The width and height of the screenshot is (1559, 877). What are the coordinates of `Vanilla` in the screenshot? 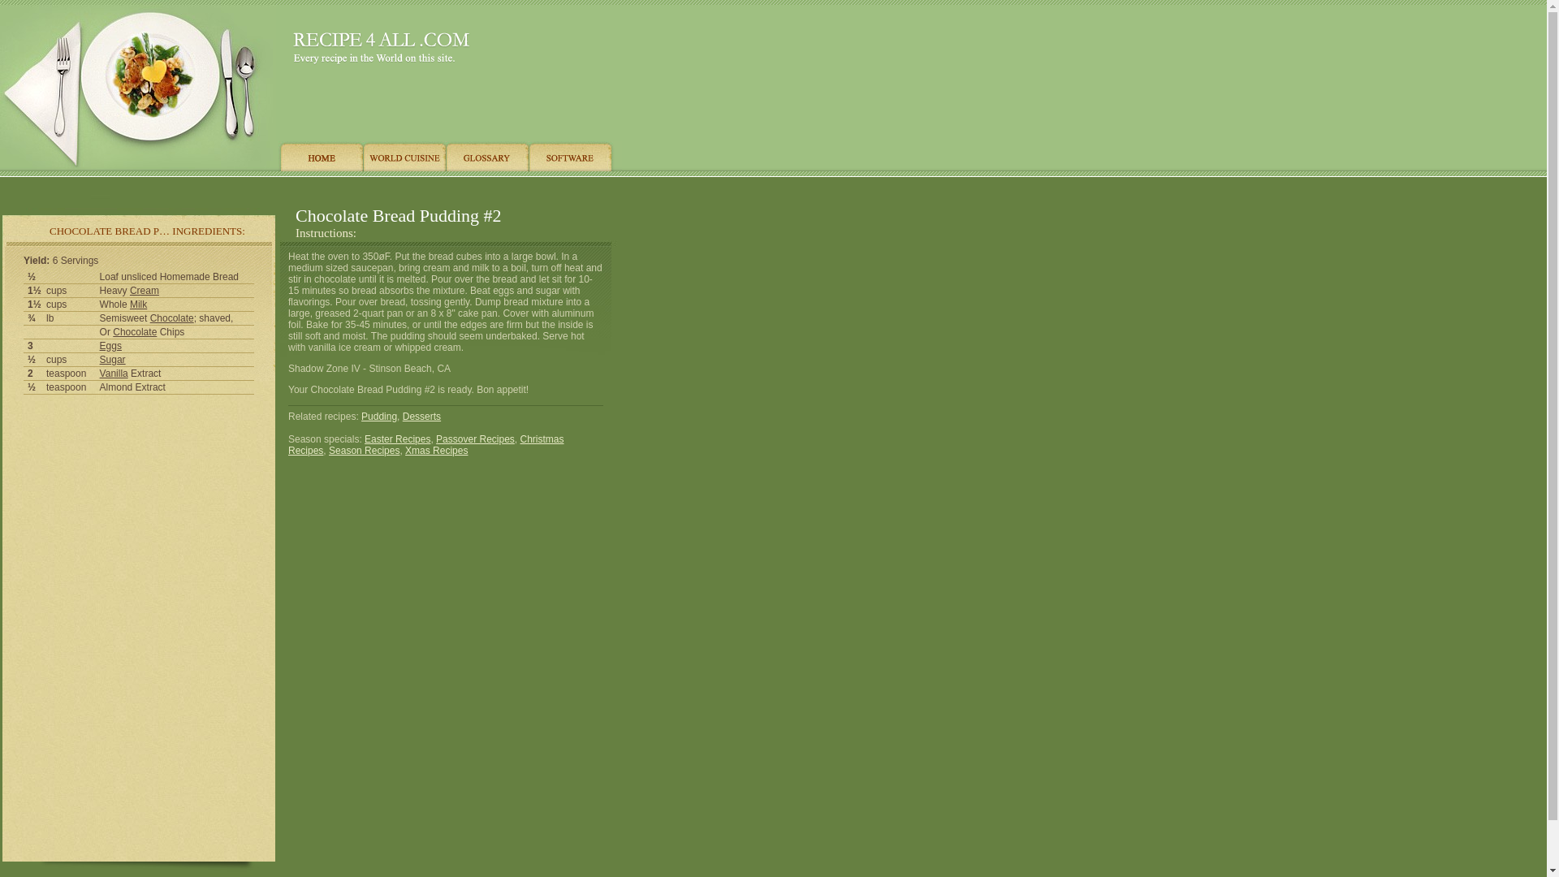 It's located at (114, 373).